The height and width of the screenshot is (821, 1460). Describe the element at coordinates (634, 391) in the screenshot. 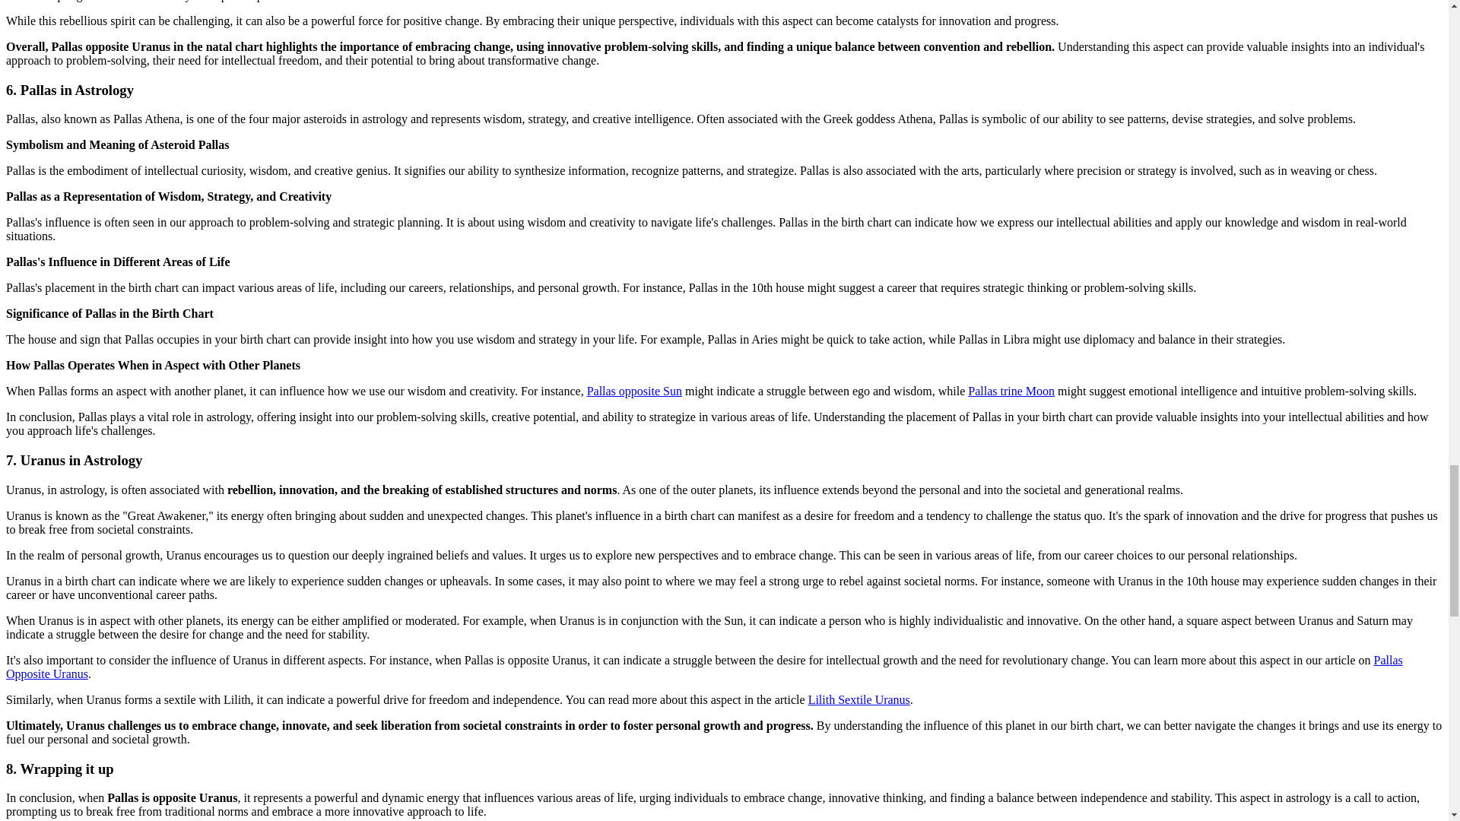

I see `Pallas opposite Sun` at that location.